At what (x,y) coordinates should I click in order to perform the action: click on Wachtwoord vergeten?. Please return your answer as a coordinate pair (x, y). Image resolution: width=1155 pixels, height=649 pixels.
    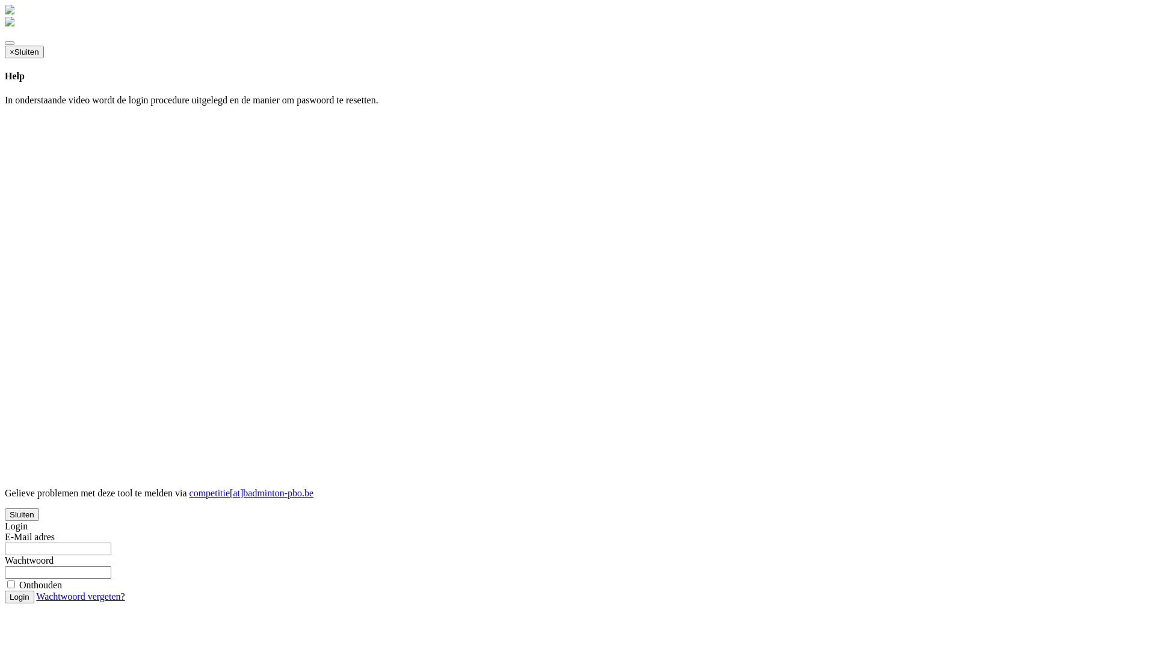
    Looking at the image, I should click on (81, 596).